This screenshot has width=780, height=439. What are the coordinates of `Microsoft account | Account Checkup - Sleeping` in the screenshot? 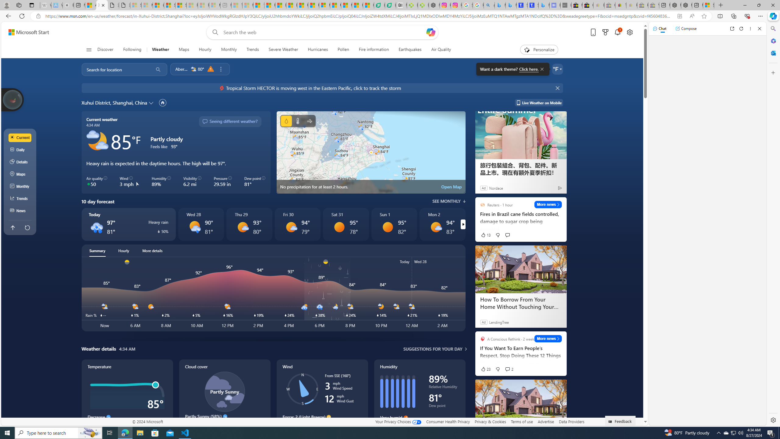 It's located at (215, 5).